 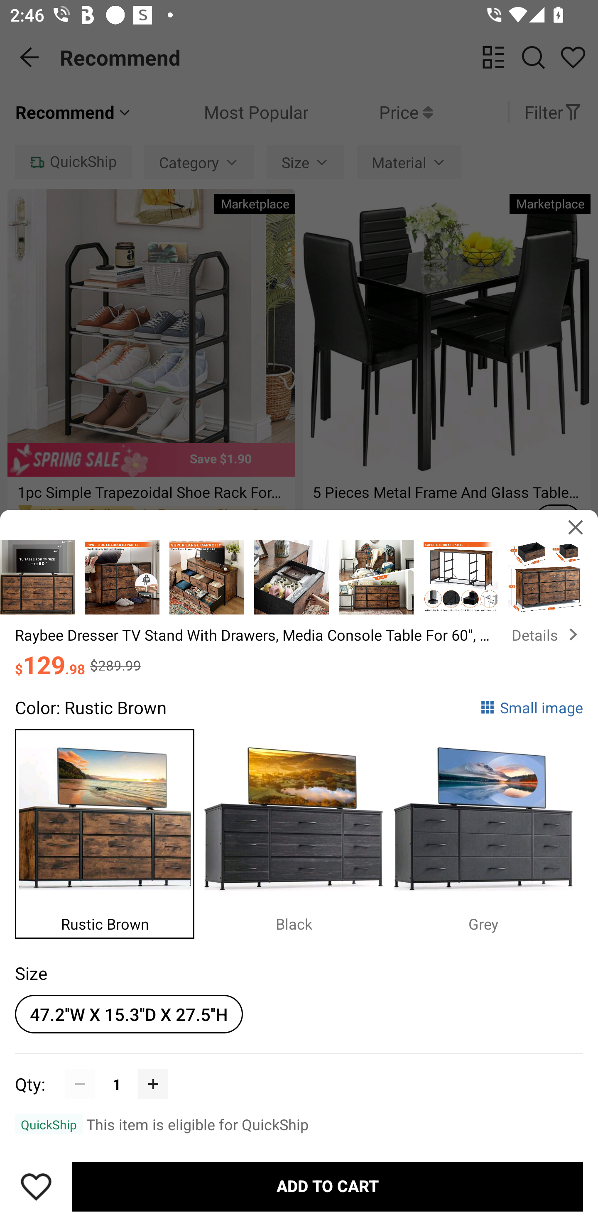 What do you see at coordinates (488, 830) in the screenshot?
I see `Grey` at bounding box center [488, 830].